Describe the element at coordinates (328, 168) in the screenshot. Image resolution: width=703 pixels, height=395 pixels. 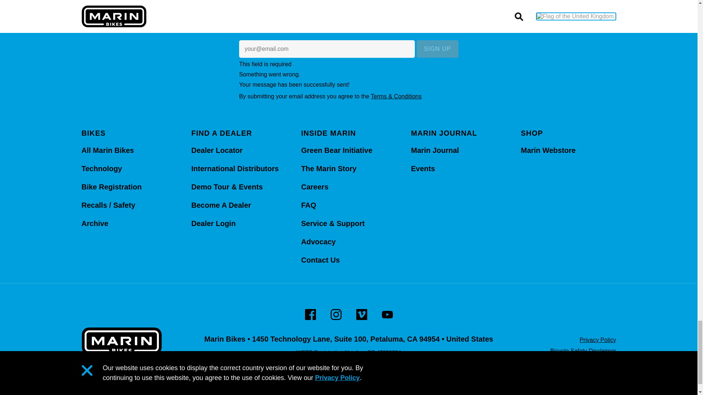
I see `The Marin Story` at that location.